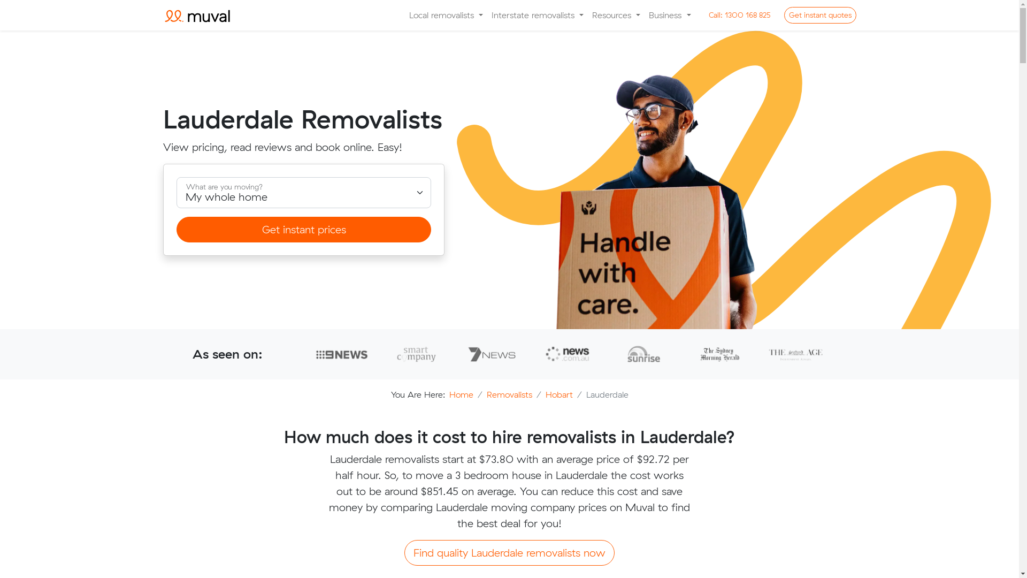  I want to click on Interstate removalists, so click(538, 15).